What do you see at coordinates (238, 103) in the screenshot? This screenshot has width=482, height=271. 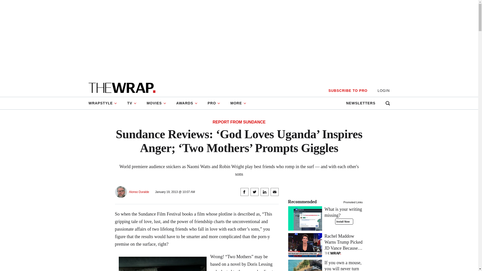 I see `MORE` at bounding box center [238, 103].